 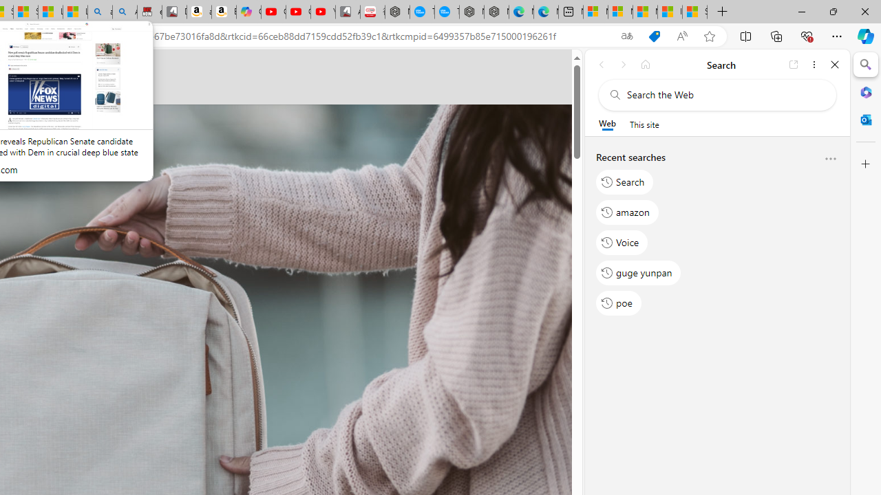 What do you see at coordinates (621, 12) in the screenshot?
I see `Microsoft account | Privacy` at bounding box center [621, 12].